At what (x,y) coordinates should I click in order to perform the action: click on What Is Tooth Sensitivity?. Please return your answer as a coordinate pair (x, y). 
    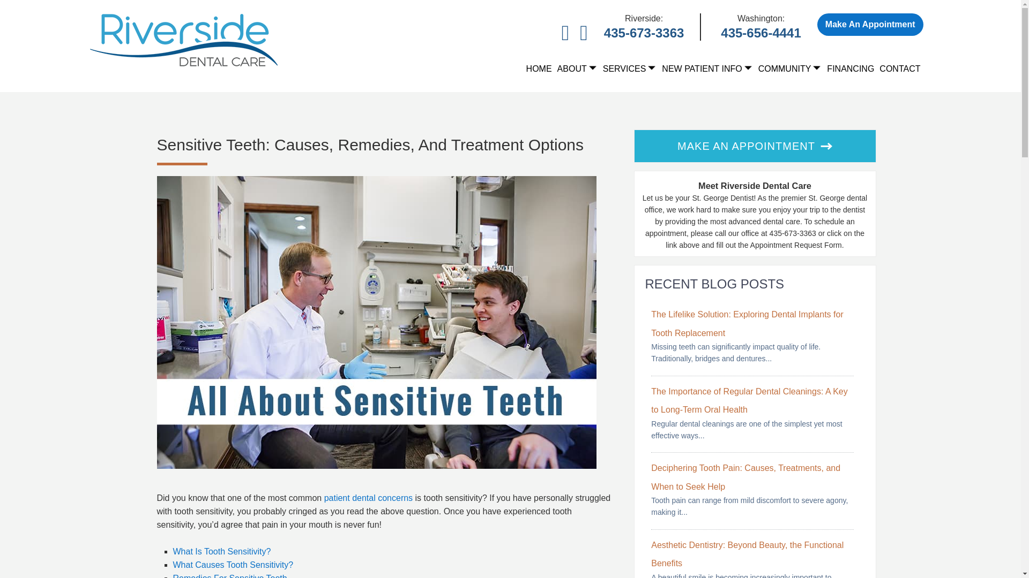
    Looking at the image, I should click on (221, 551).